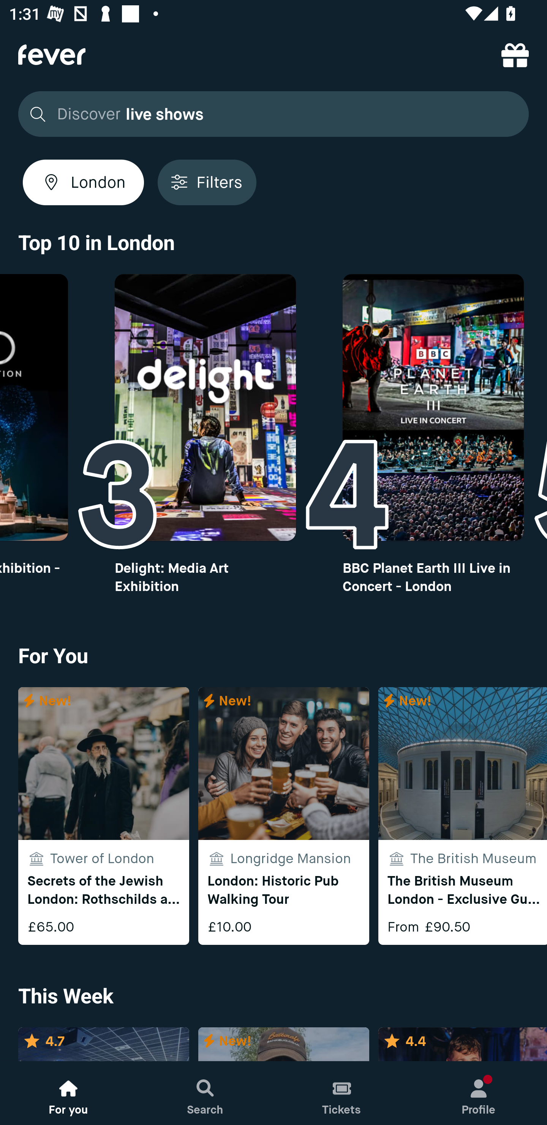  I want to click on Top10 image, so click(433, 407).